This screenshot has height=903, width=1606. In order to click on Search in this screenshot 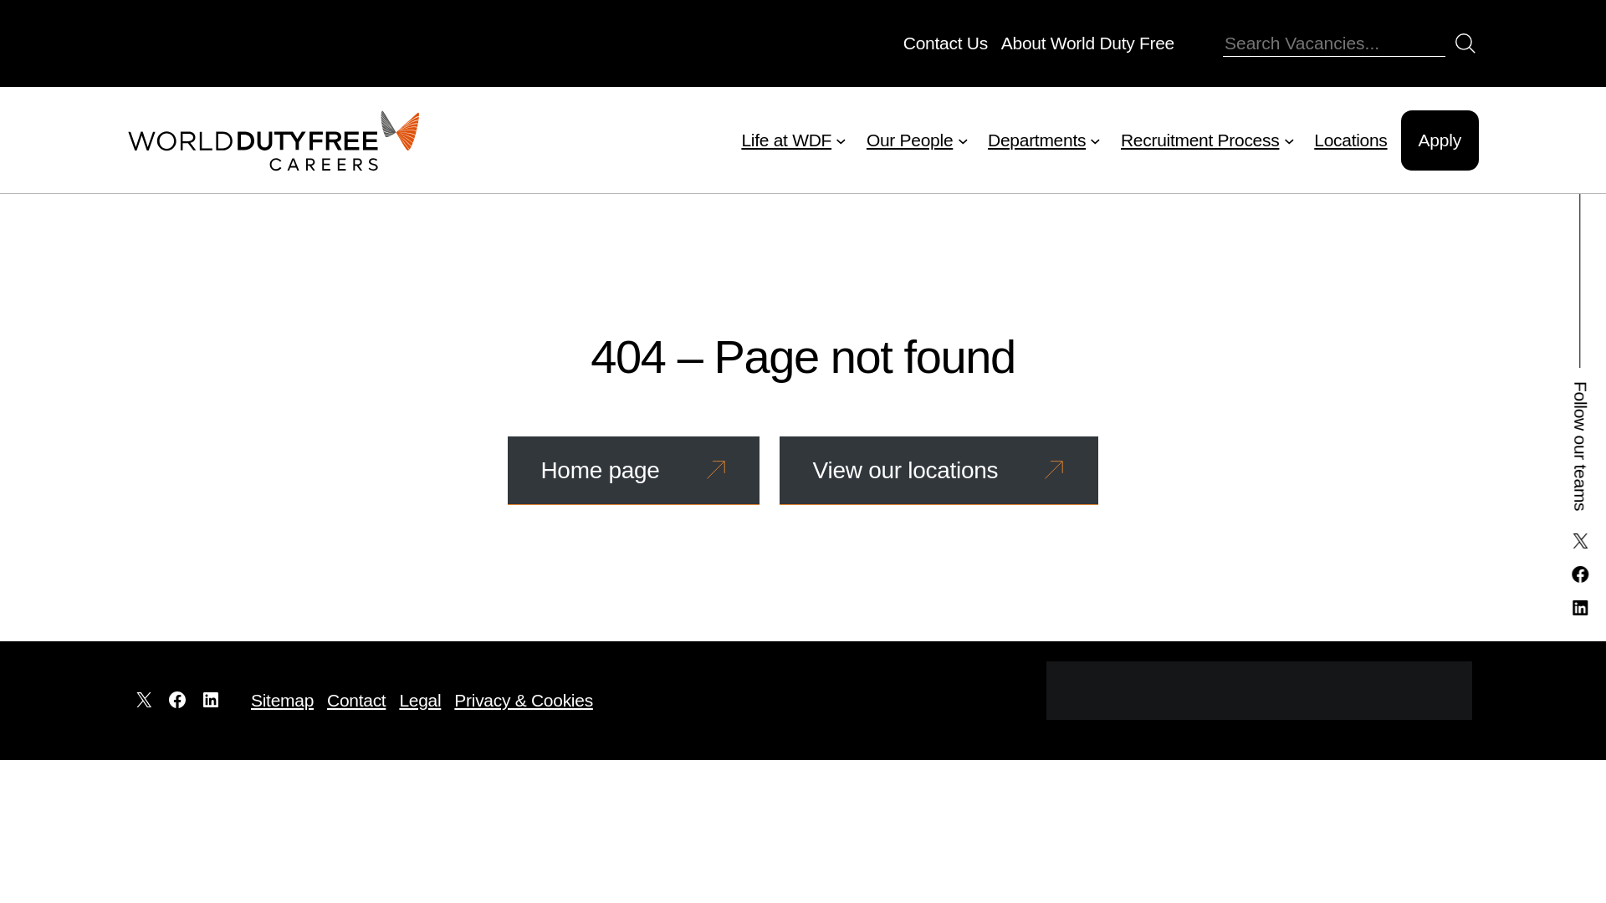, I will do `click(1465, 43)`.